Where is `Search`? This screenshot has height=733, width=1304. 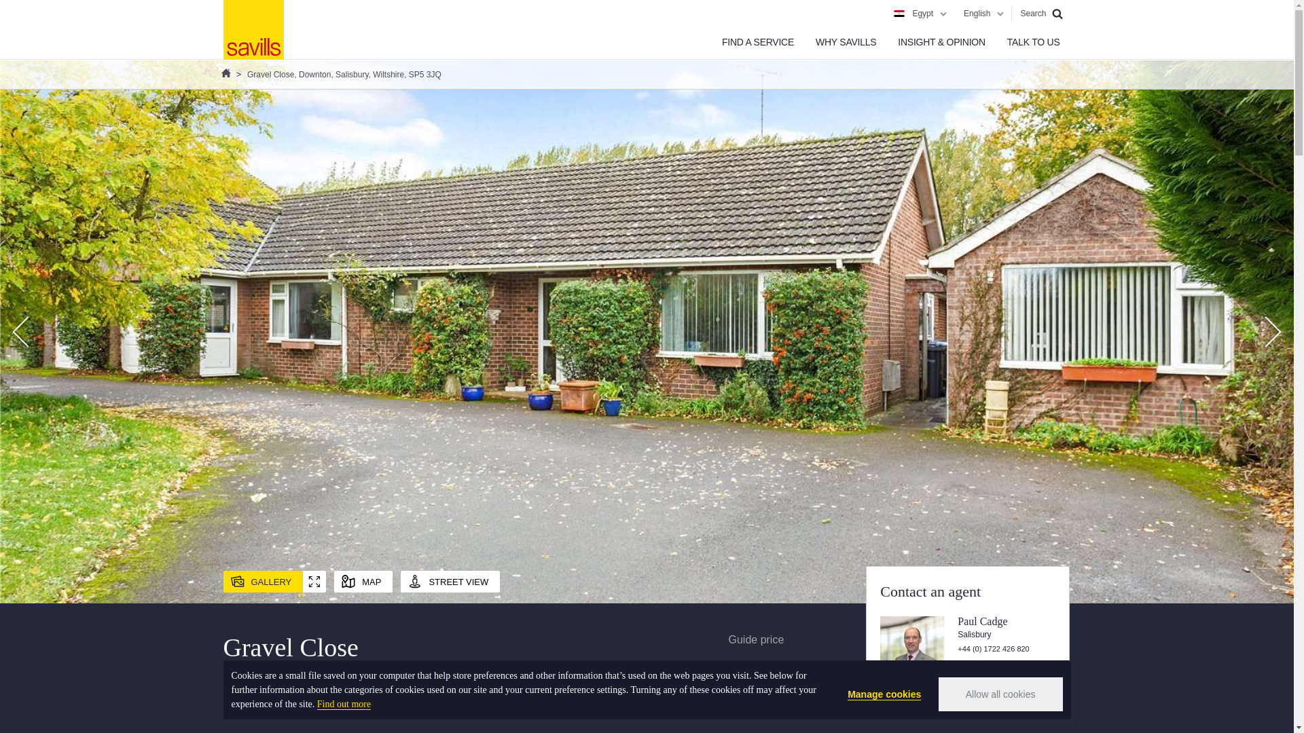 Search is located at coordinates (1040, 14).